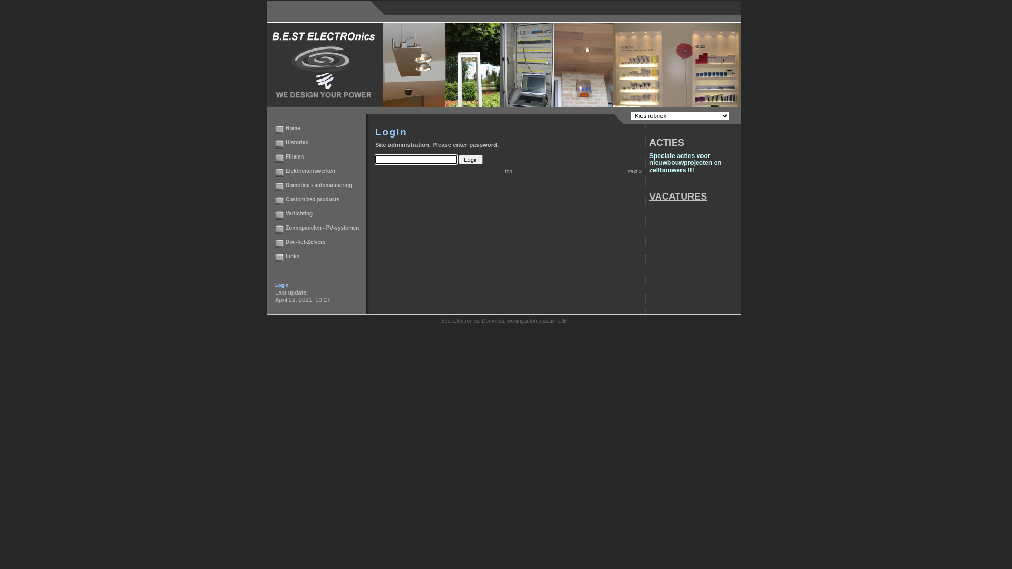 The image size is (1012, 569). What do you see at coordinates (297, 142) in the screenshot?
I see `Historiek` at bounding box center [297, 142].